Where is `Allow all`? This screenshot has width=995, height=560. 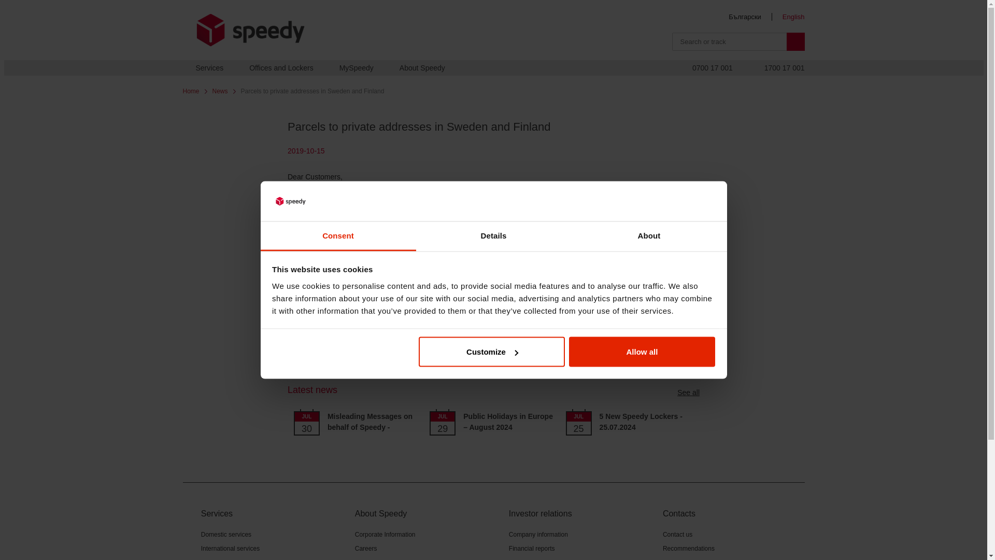 Allow all is located at coordinates (642, 352).